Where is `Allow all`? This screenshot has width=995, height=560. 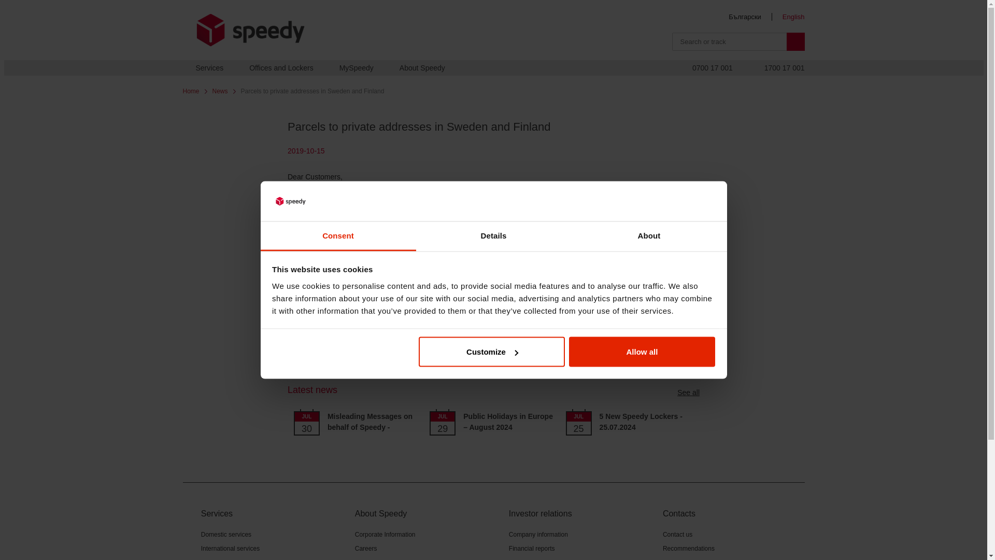 Allow all is located at coordinates (642, 352).